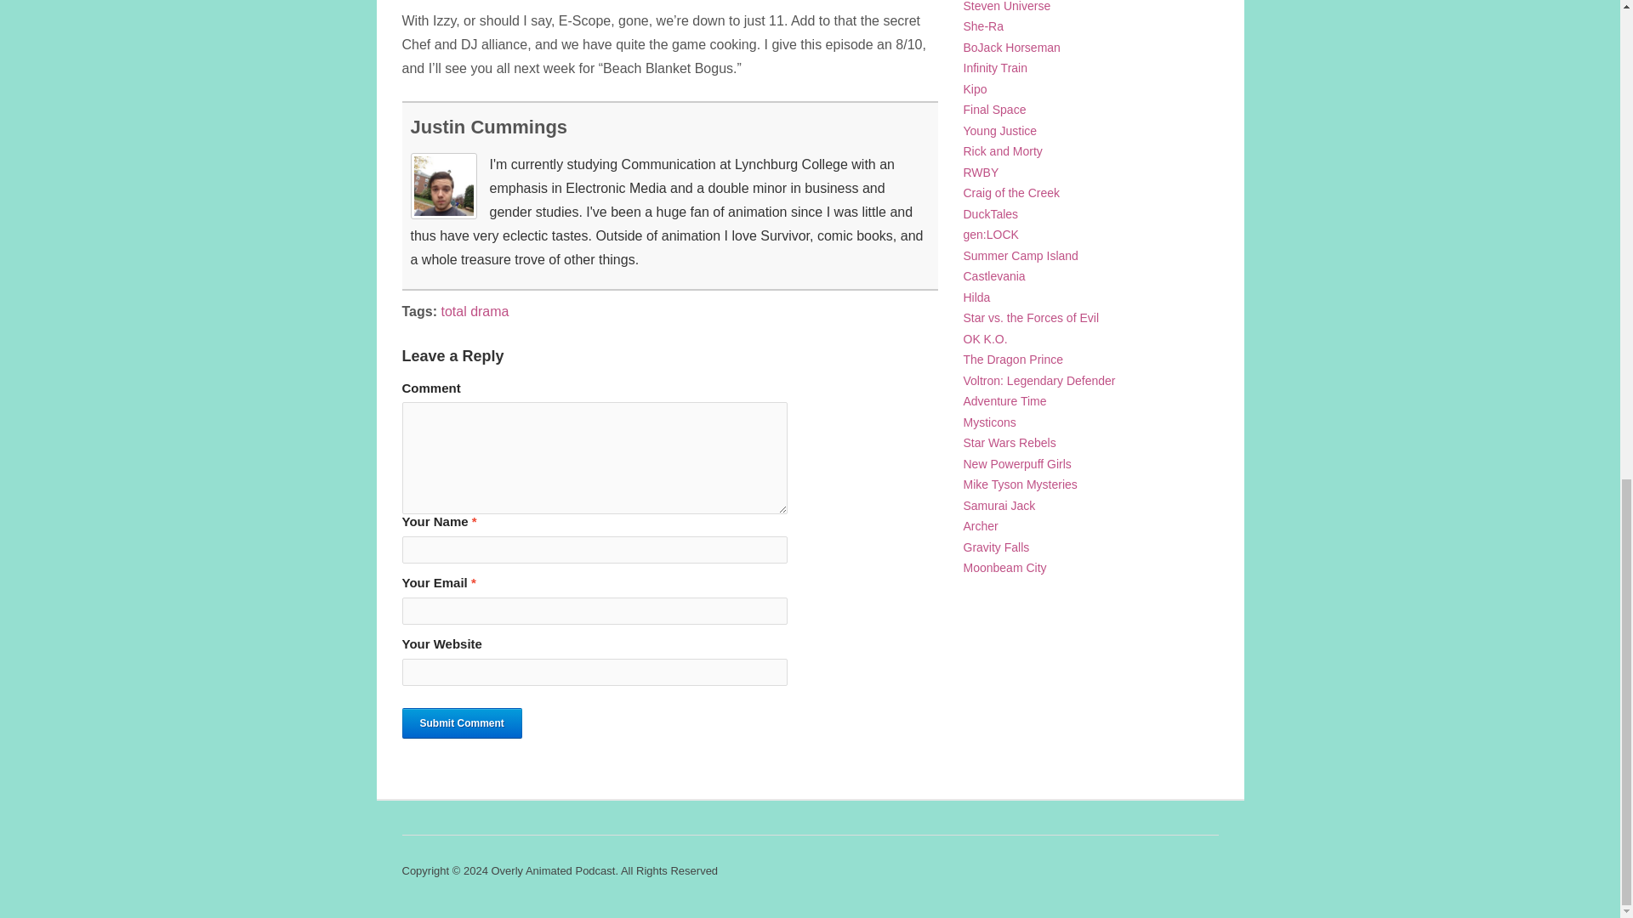 The width and height of the screenshot is (1633, 918). Describe the element at coordinates (1000, 131) in the screenshot. I see `Young Justice` at that location.